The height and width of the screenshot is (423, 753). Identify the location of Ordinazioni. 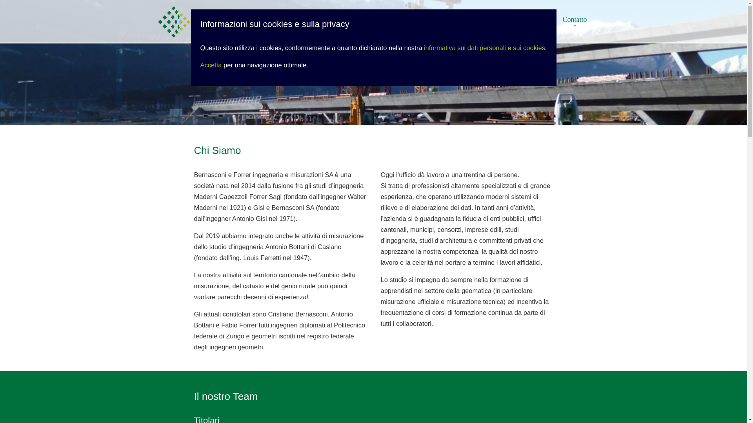
(500, 20).